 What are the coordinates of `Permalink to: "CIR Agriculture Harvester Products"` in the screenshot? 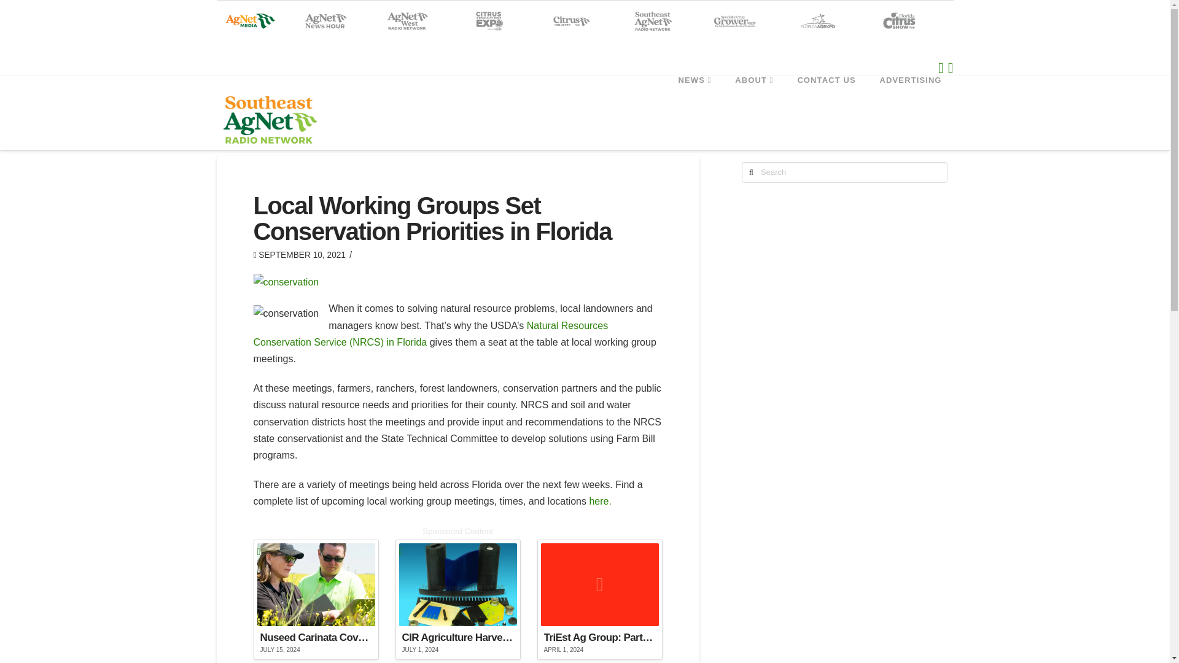 It's located at (458, 600).